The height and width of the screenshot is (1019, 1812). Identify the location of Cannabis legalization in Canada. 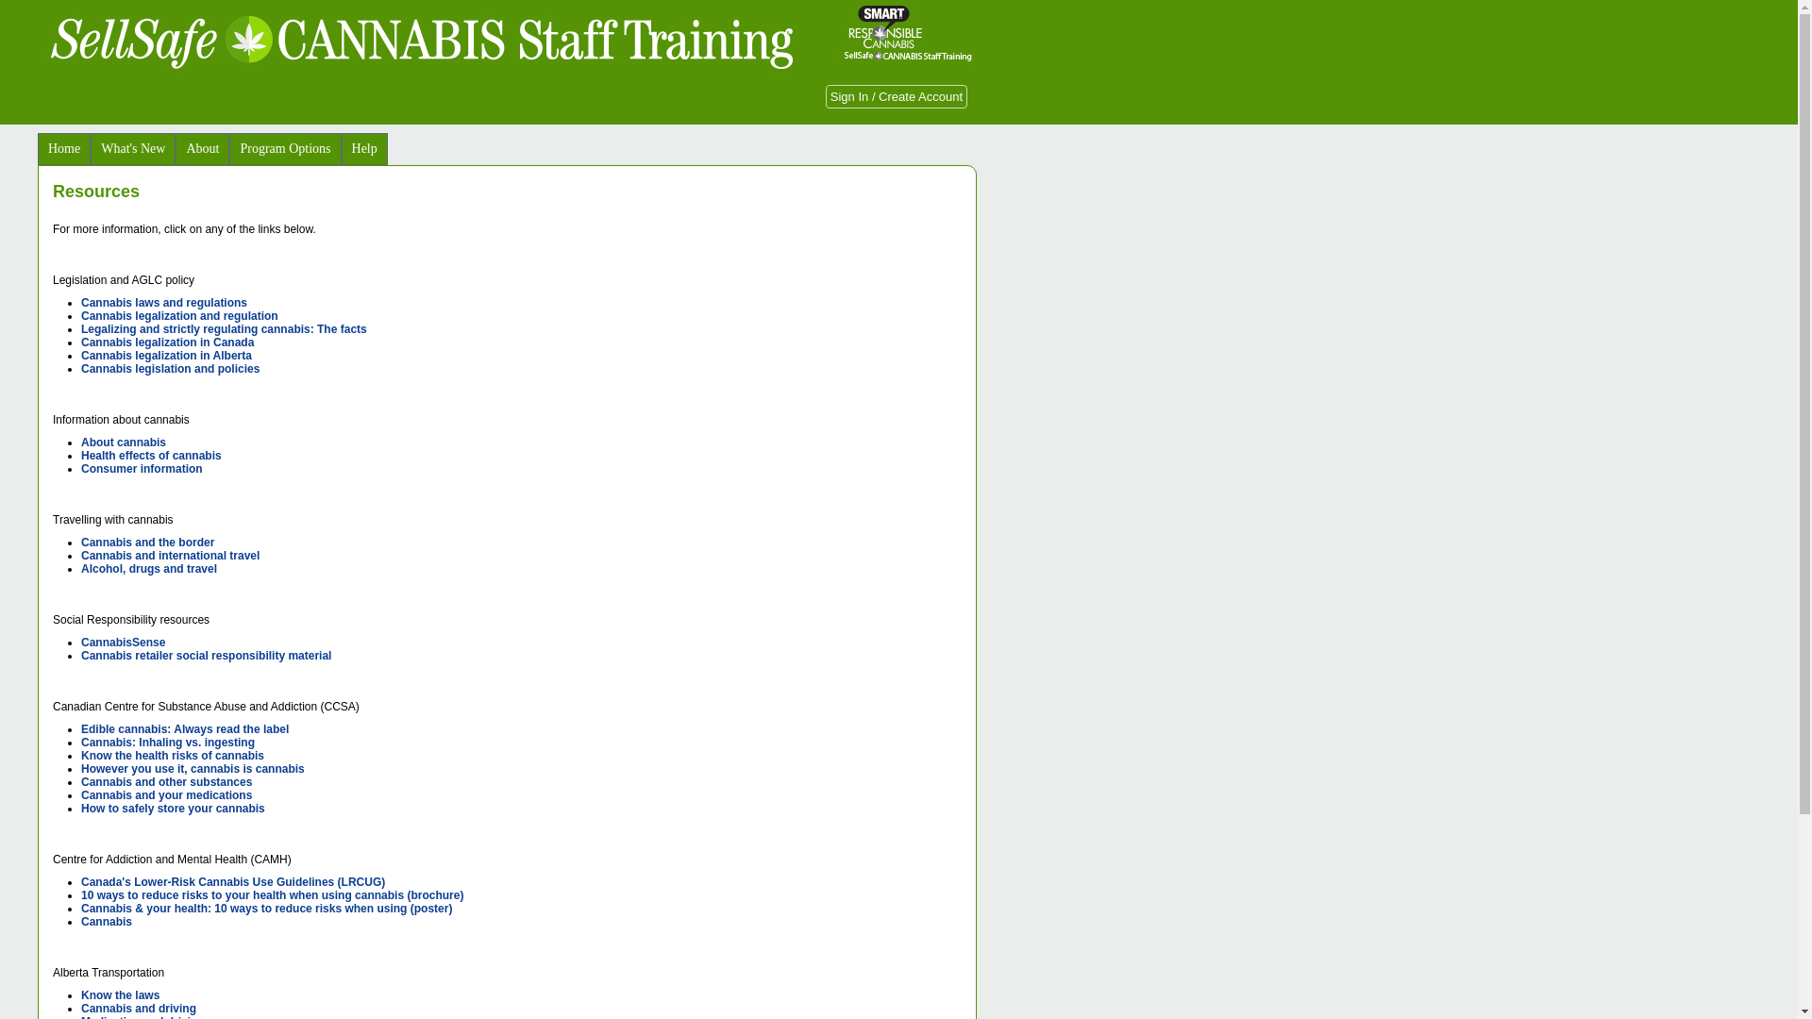
(168, 342).